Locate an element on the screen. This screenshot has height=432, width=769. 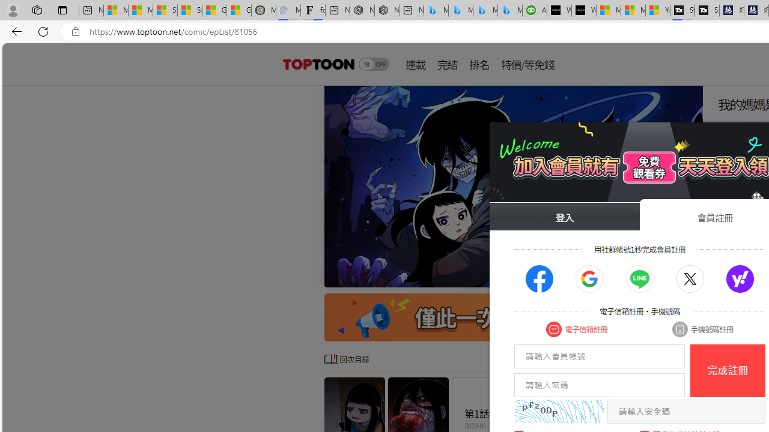
Streaming Coverage | T3 is located at coordinates (682, 11).